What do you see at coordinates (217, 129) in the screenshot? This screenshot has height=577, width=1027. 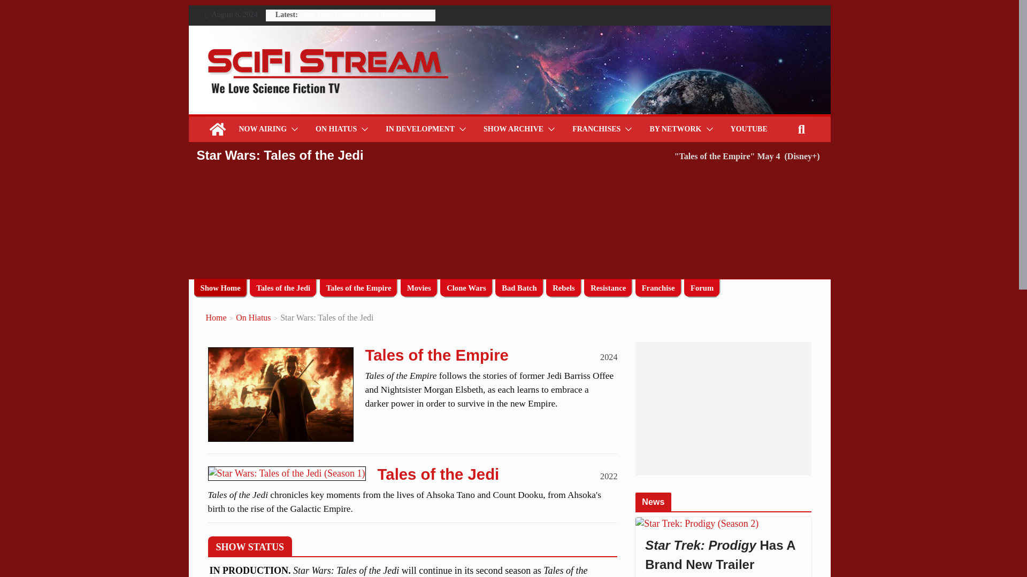 I see `SciFi Stream` at bounding box center [217, 129].